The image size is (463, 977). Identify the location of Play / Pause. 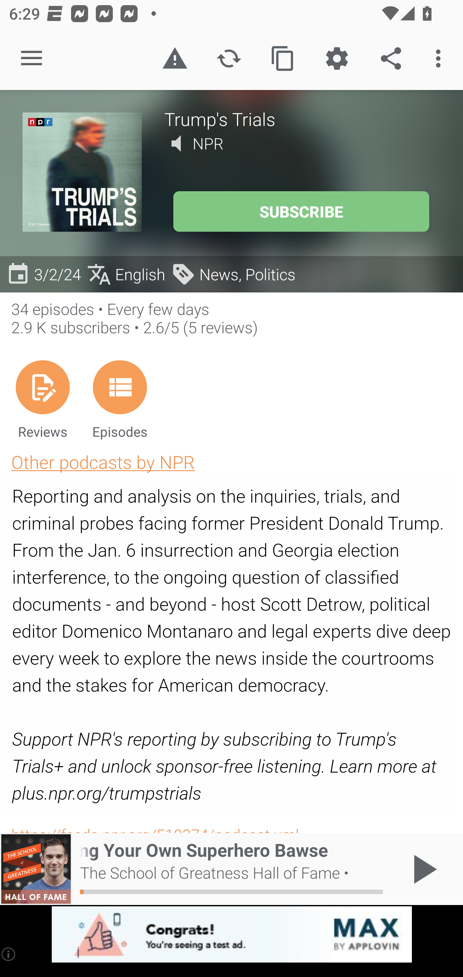
(422, 869).